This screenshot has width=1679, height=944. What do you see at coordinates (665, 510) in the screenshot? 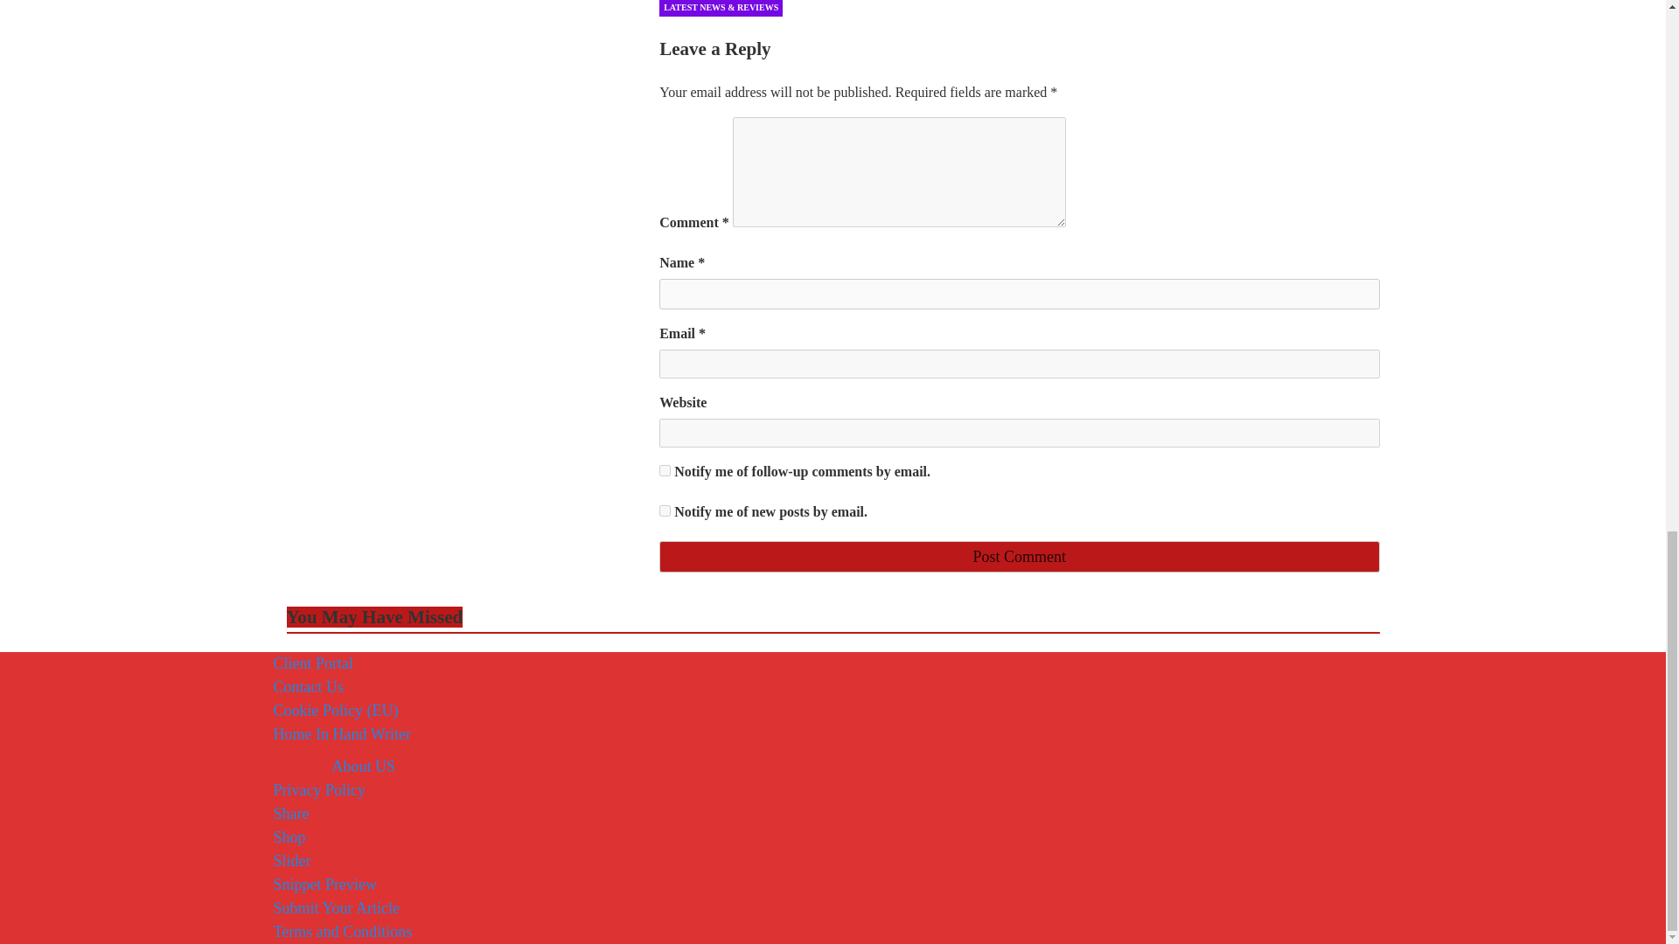
I see `subscribe` at bounding box center [665, 510].